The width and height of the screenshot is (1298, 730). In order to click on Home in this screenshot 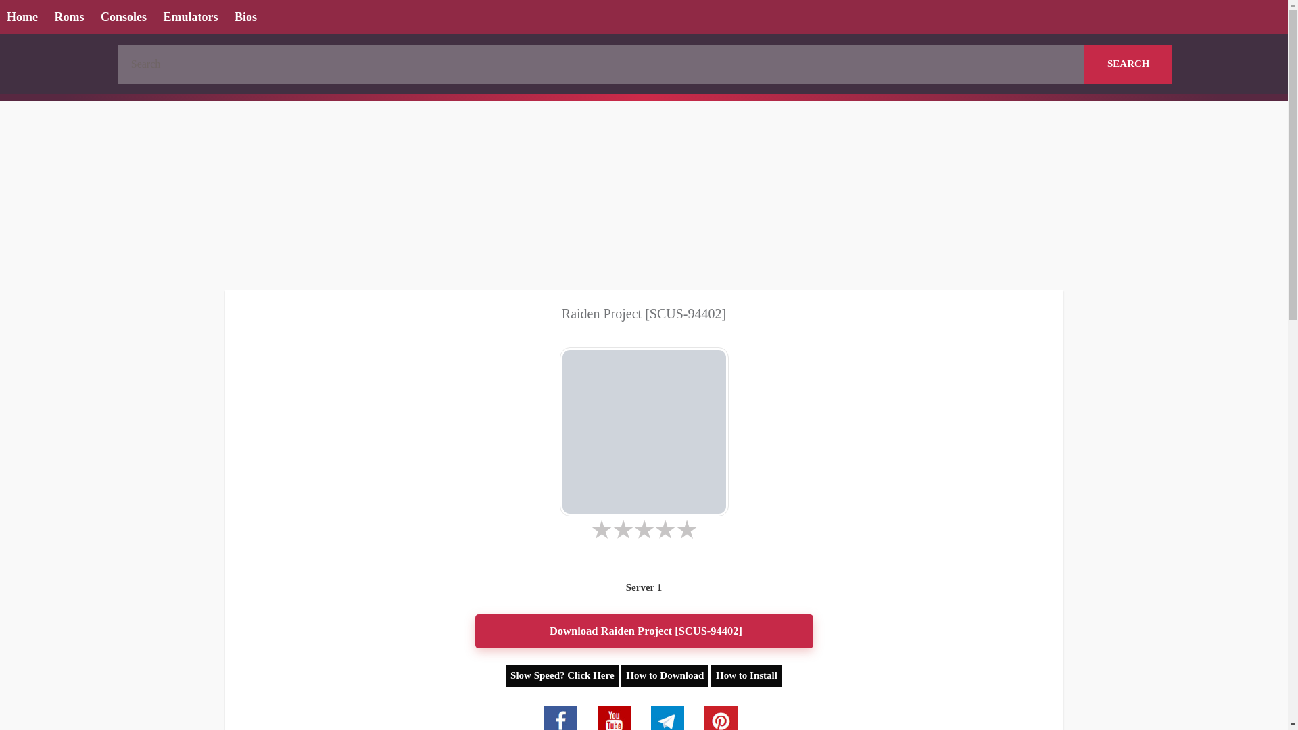, I will do `click(22, 18)`.